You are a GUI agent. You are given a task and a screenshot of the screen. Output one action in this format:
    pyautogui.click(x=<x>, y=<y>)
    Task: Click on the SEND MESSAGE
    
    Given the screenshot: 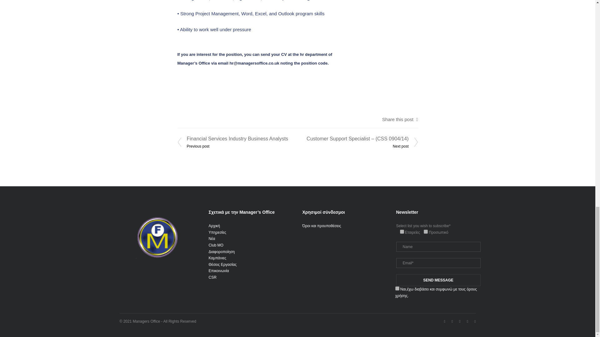 What is the action you would take?
    pyautogui.click(x=438, y=280)
    